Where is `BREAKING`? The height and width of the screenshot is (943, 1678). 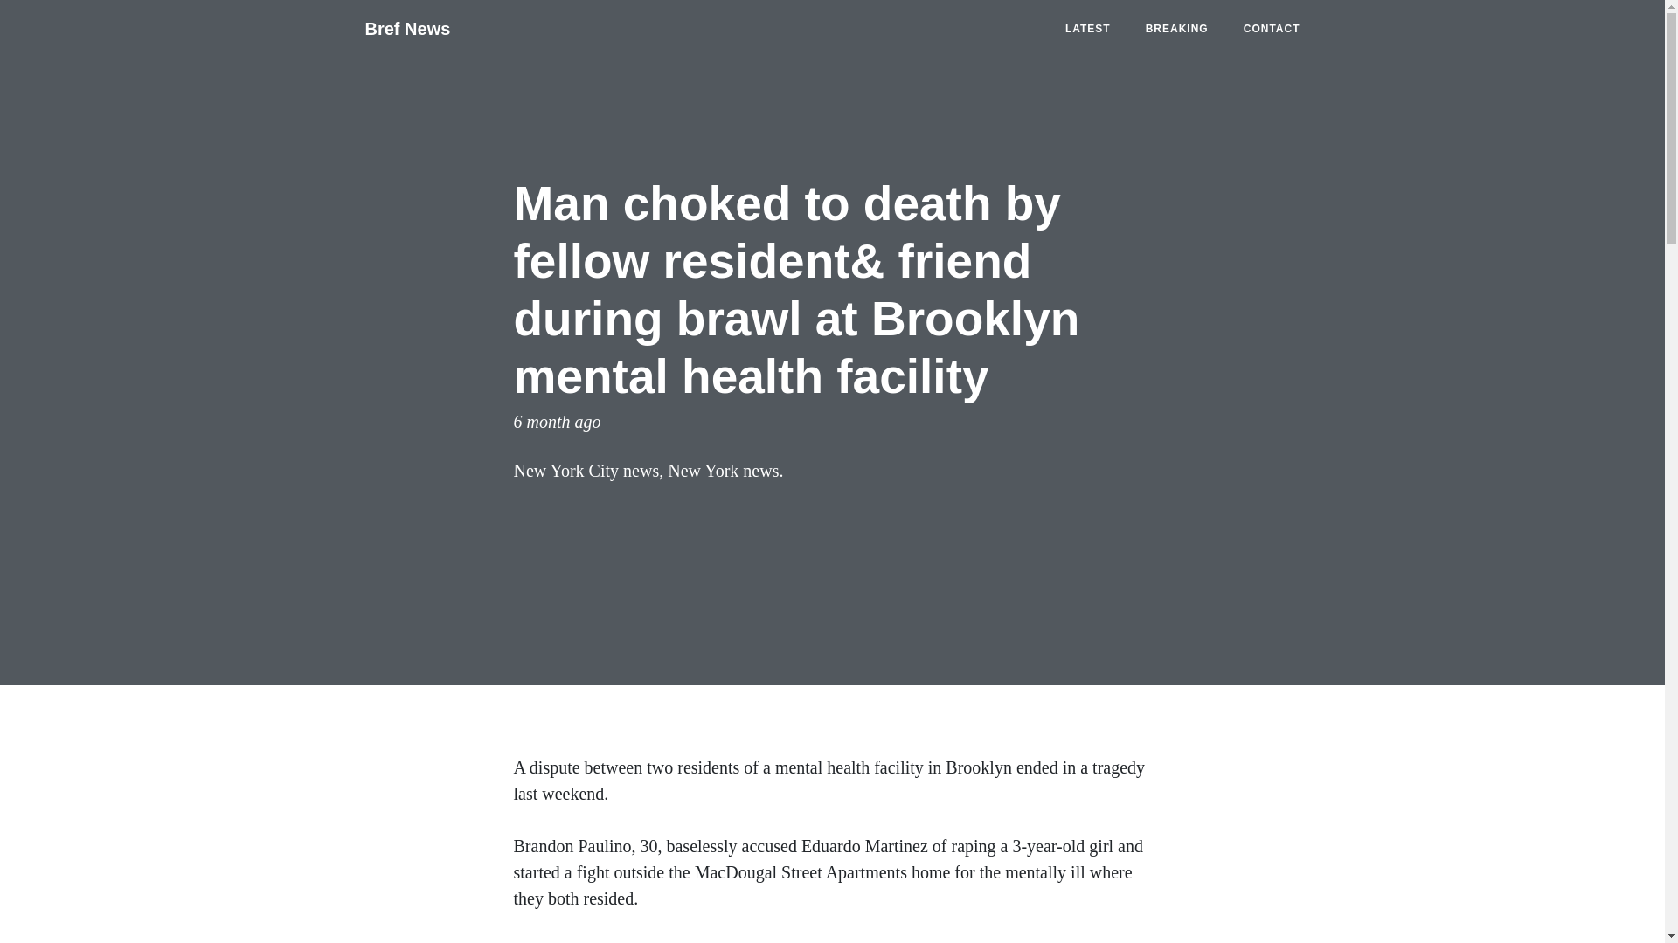
BREAKING is located at coordinates (1176, 28).